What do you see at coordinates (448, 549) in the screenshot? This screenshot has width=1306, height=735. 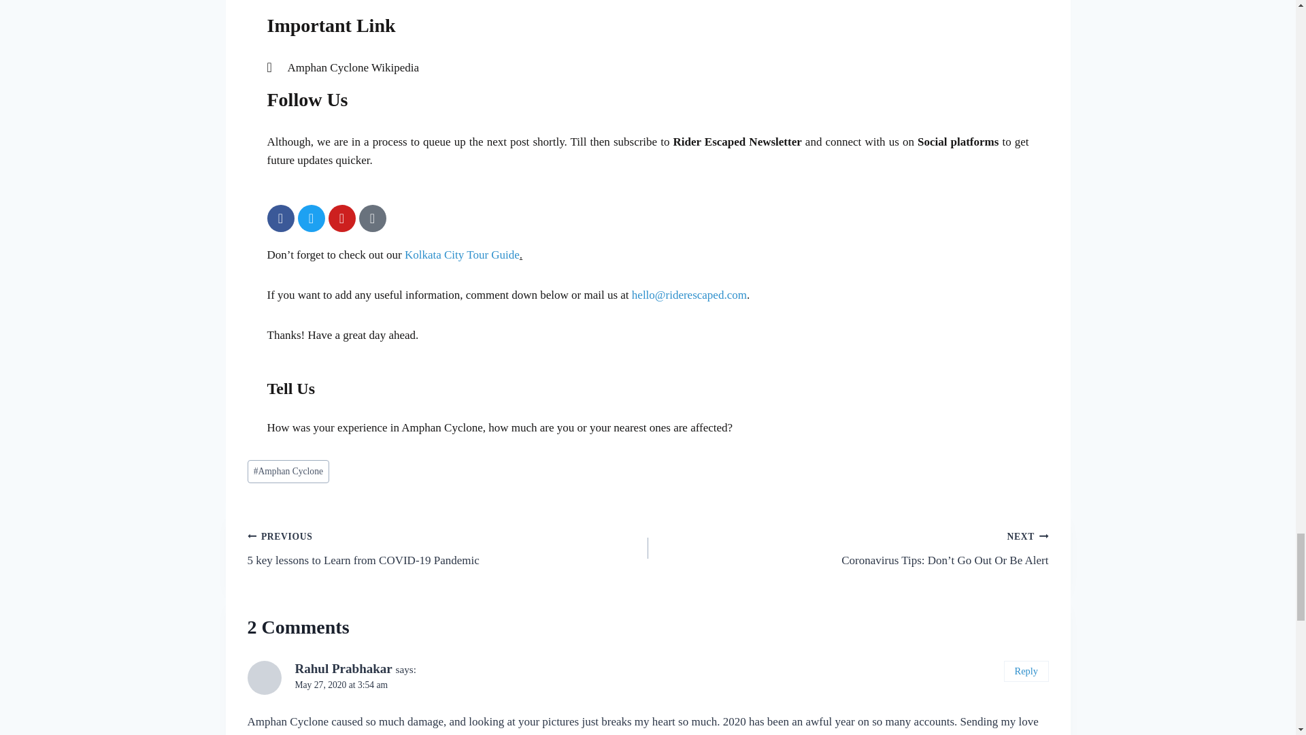 I see `Amphan Cyclone` at bounding box center [448, 549].